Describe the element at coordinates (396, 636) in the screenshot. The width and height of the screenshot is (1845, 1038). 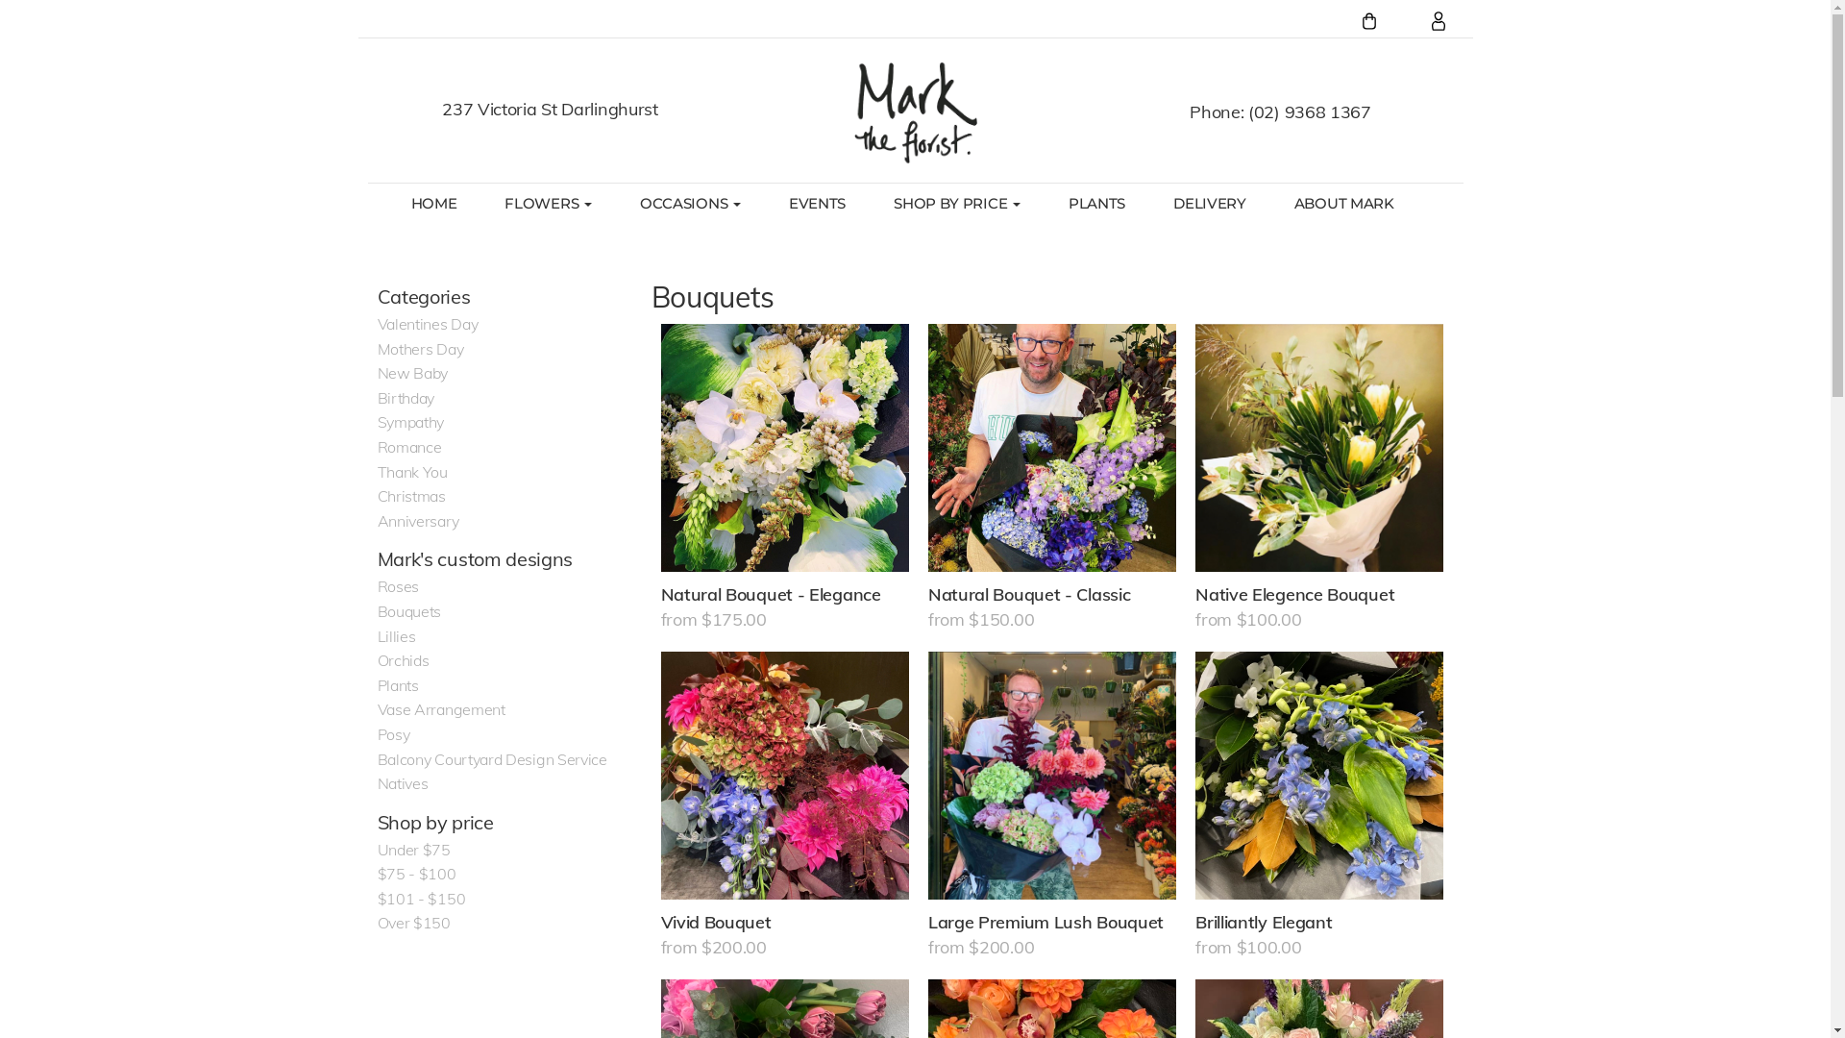
I see `Lillies` at that location.